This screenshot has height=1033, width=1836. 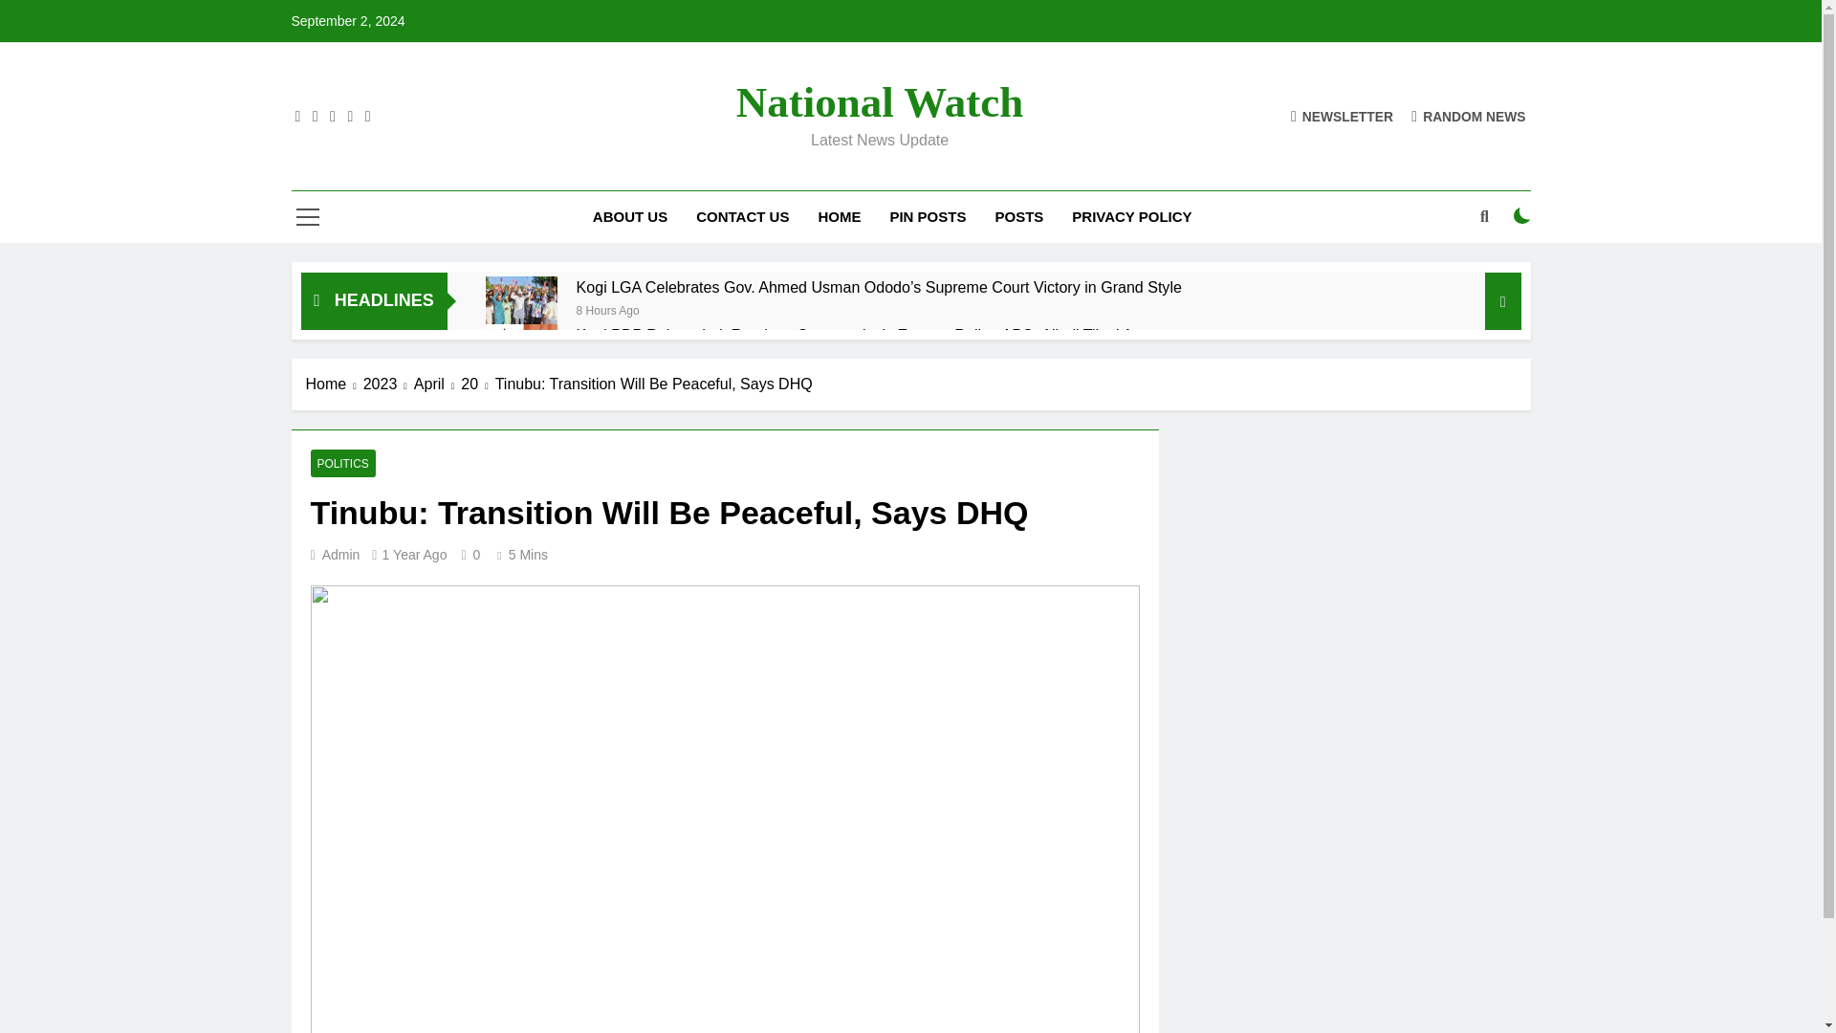 What do you see at coordinates (1342, 116) in the screenshot?
I see `NEWSLETTER` at bounding box center [1342, 116].